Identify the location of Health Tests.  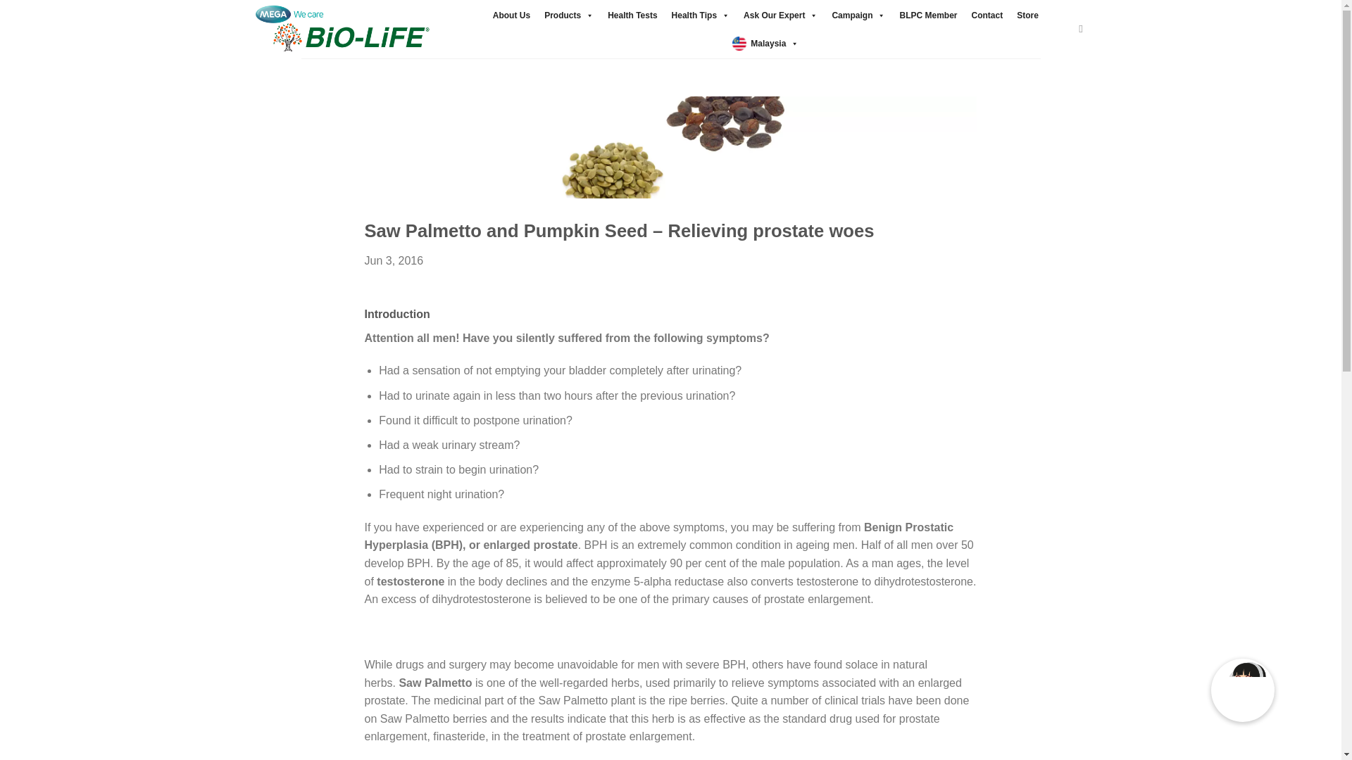
(632, 15).